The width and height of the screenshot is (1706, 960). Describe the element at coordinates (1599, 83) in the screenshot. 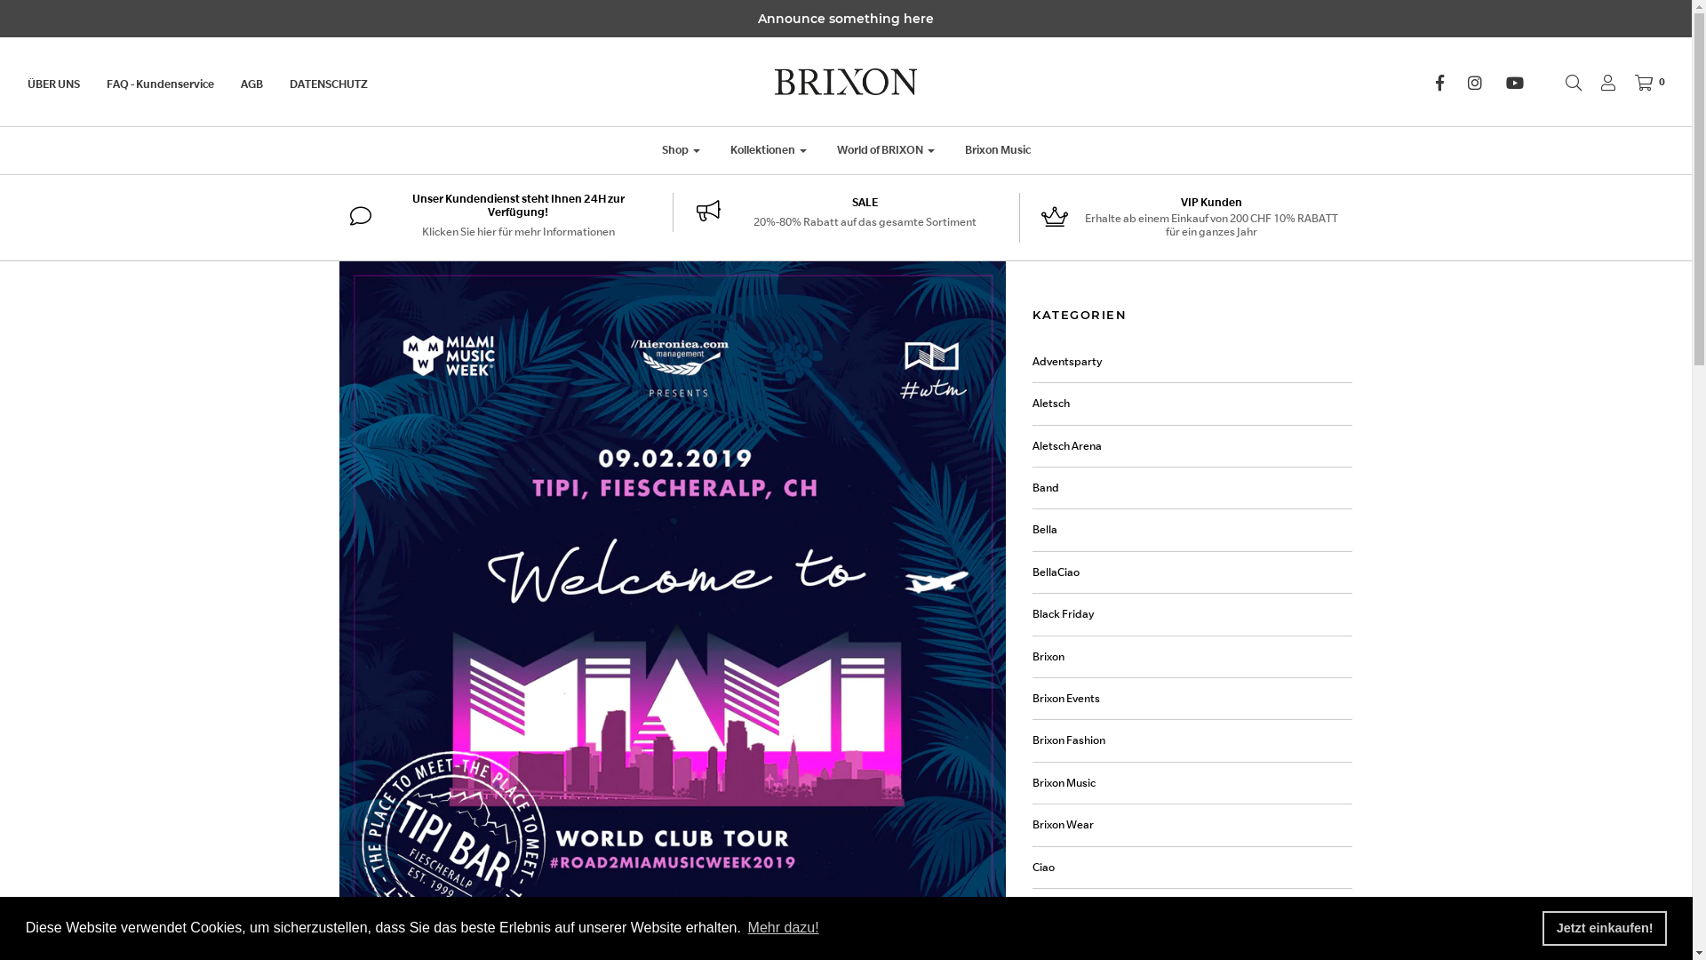

I see `Anmelden` at that location.